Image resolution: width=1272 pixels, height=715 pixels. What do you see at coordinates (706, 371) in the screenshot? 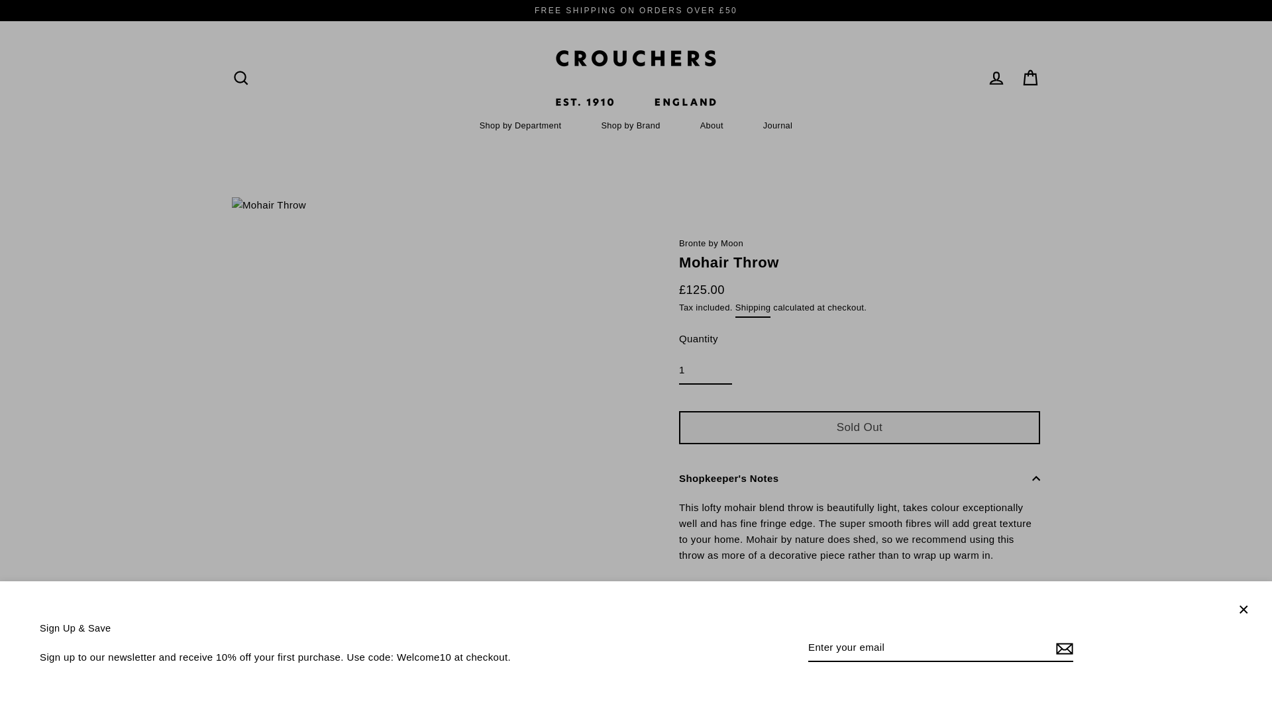
I see `1` at bounding box center [706, 371].